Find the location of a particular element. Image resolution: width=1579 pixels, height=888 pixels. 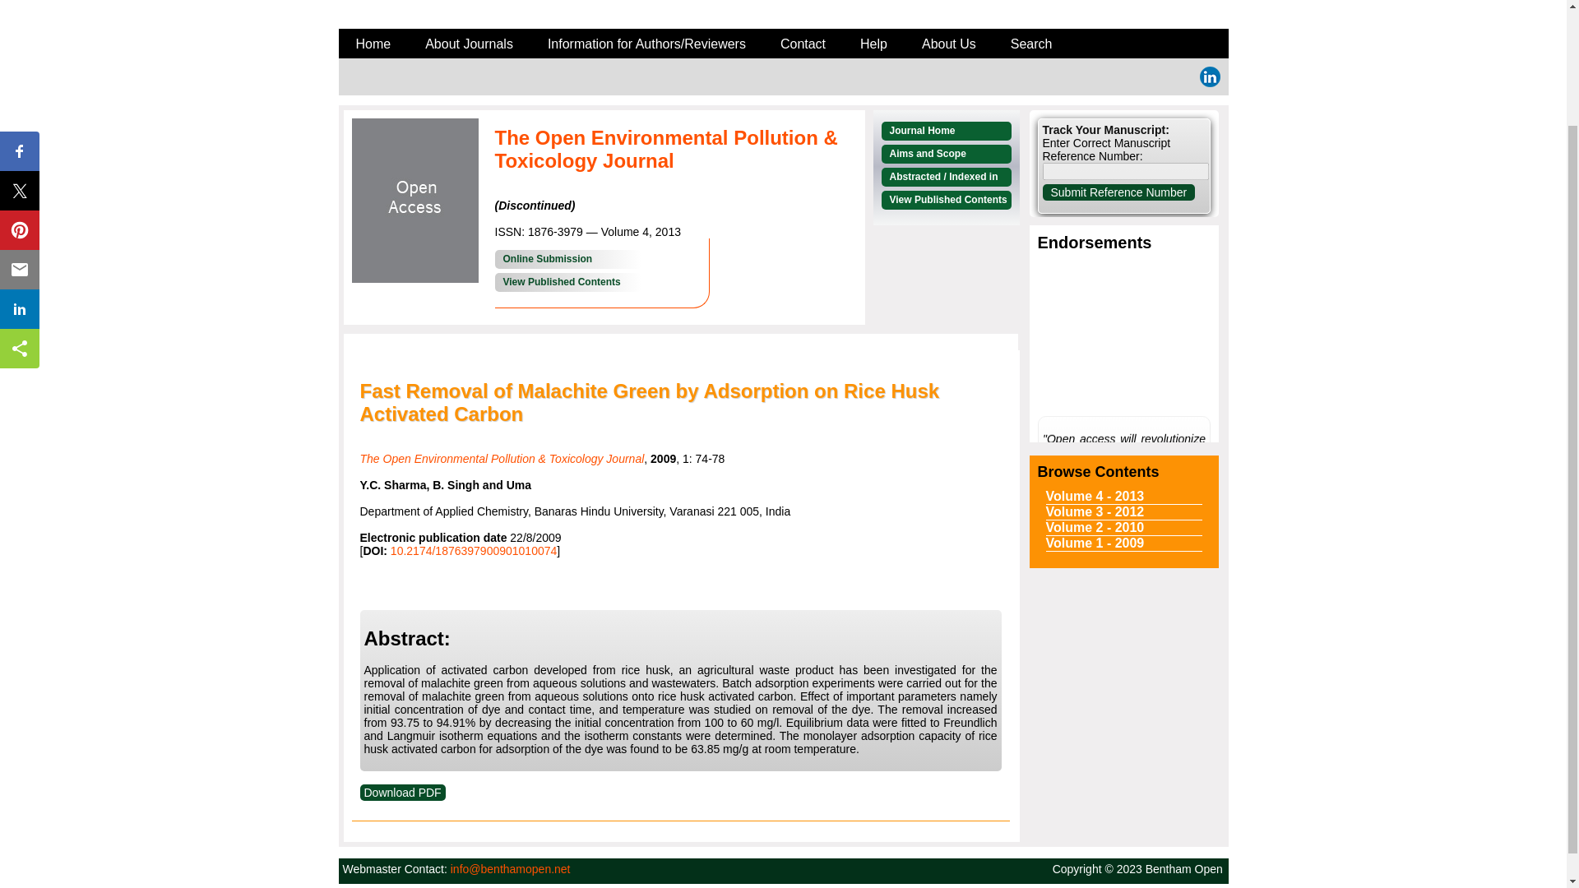

Search is located at coordinates (1031, 44).